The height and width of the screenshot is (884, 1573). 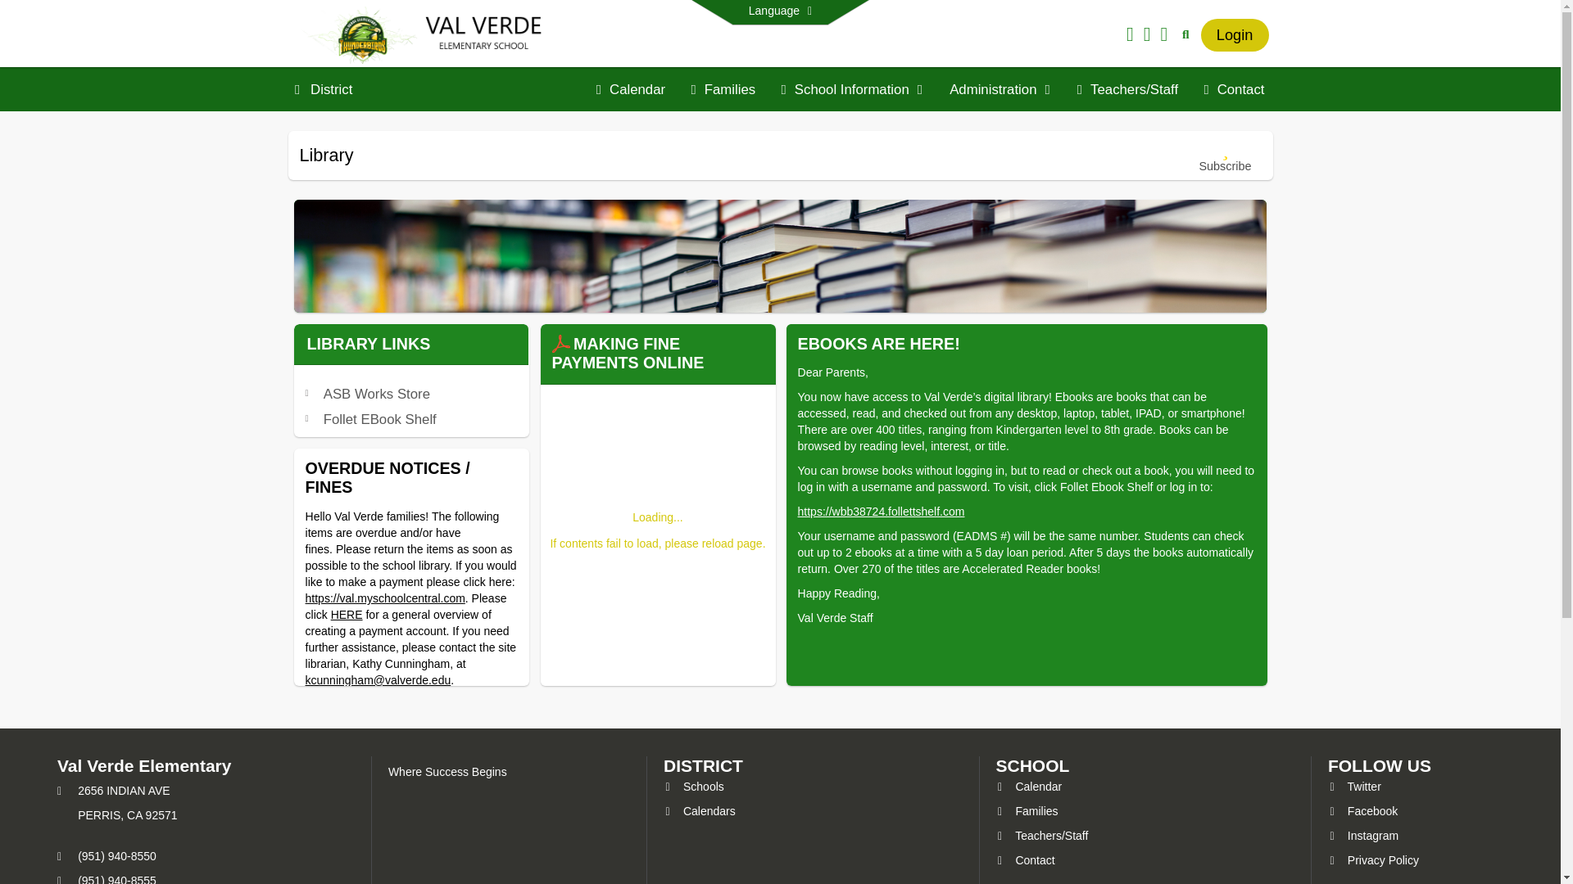 What do you see at coordinates (693, 786) in the screenshot?
I see `Schools` at bounding box center [693, 786].